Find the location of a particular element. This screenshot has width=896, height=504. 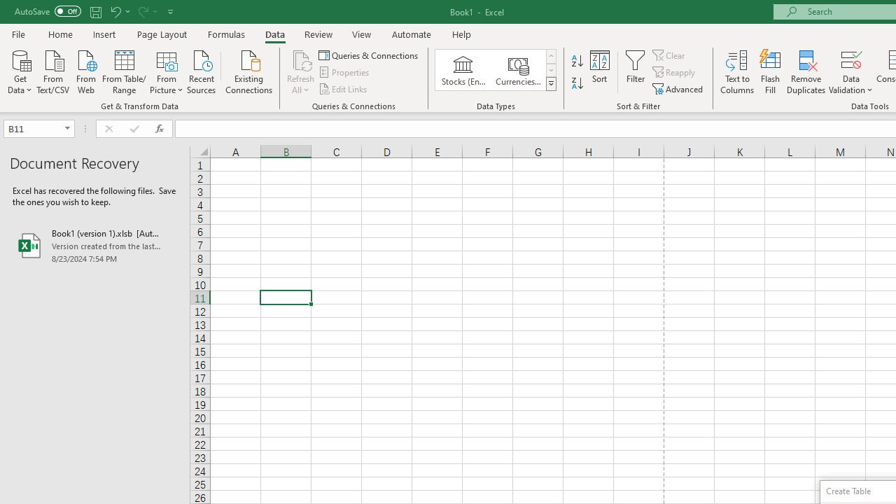

Recent Sources is located at coordinates (202, 71).